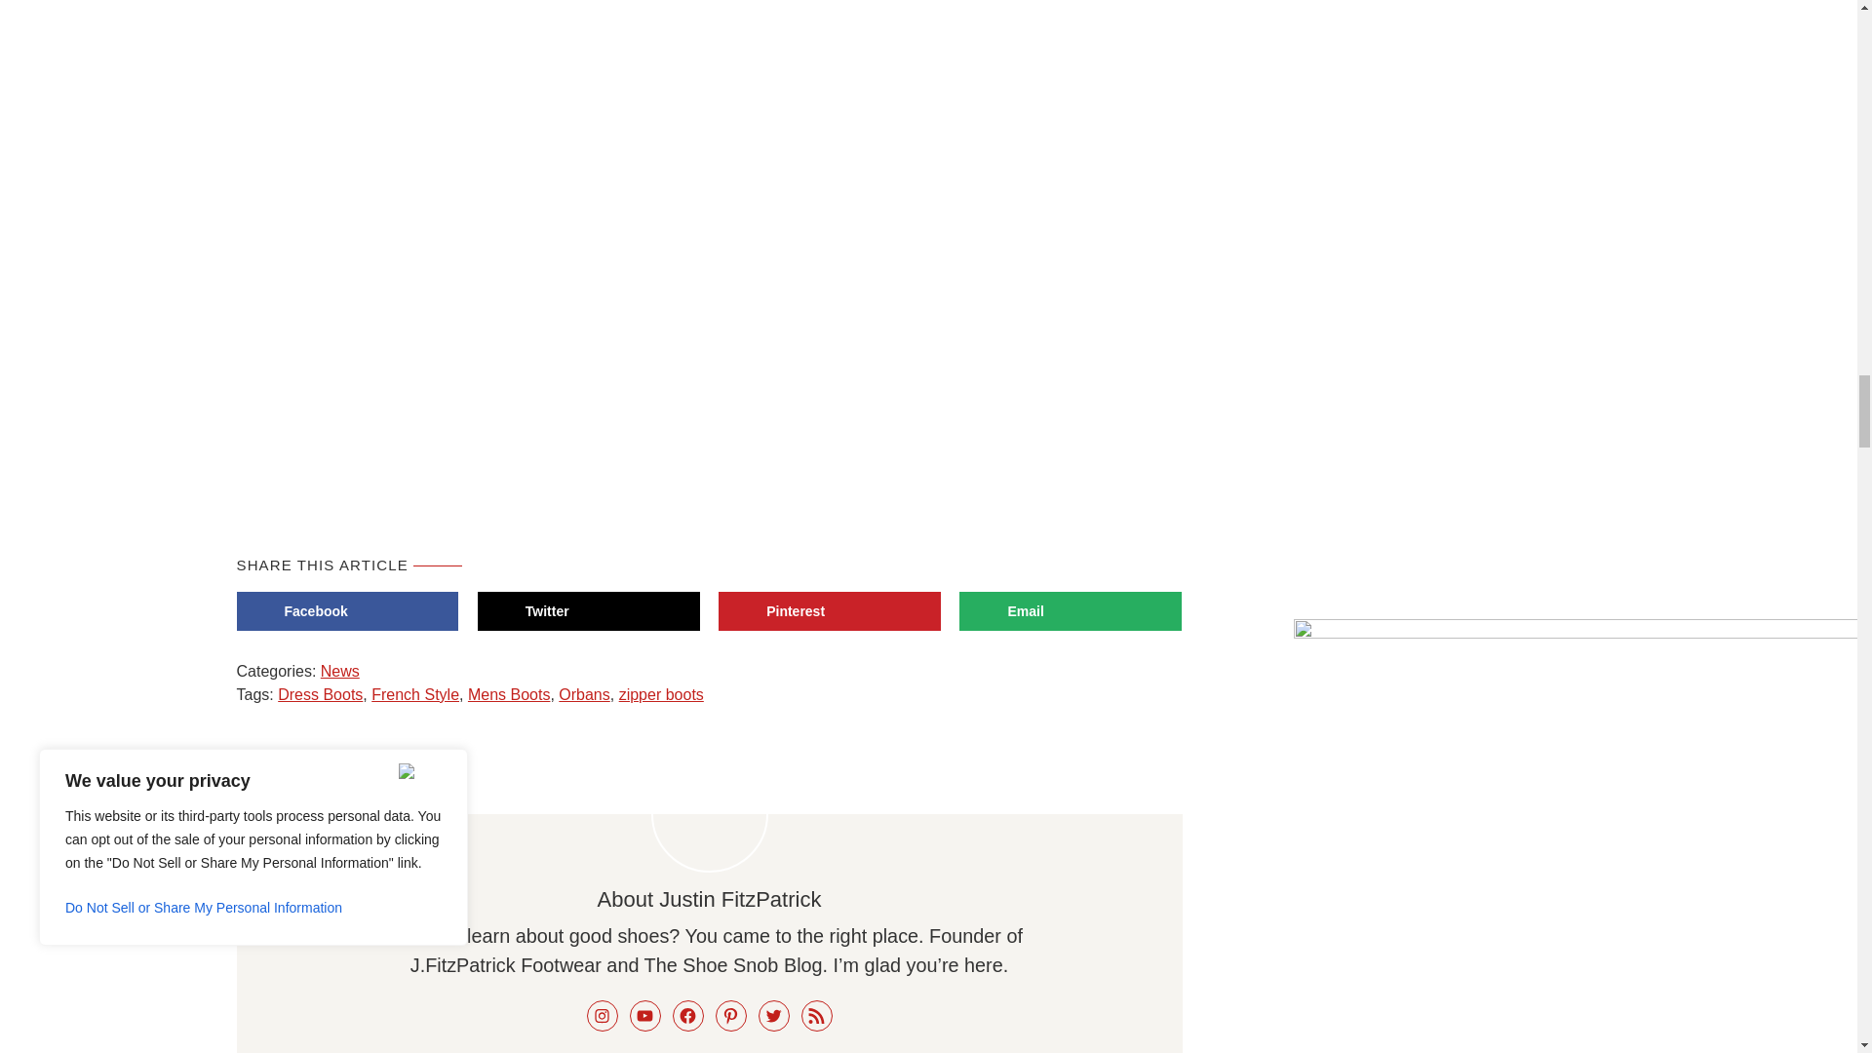  I want to click on Share on X, so click(589, 610).